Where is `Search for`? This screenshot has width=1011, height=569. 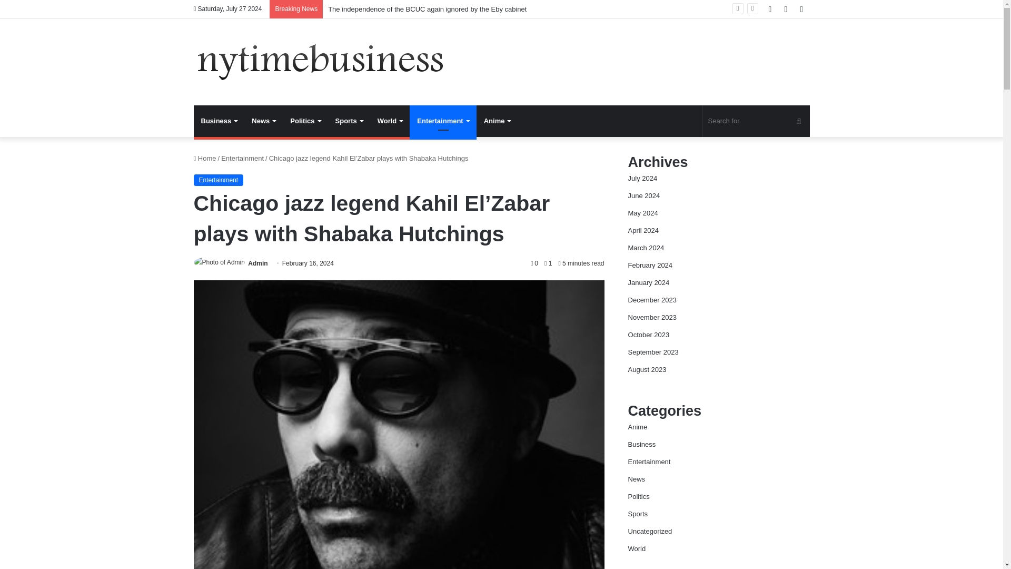 Search for is located at coordinates (799, 121).